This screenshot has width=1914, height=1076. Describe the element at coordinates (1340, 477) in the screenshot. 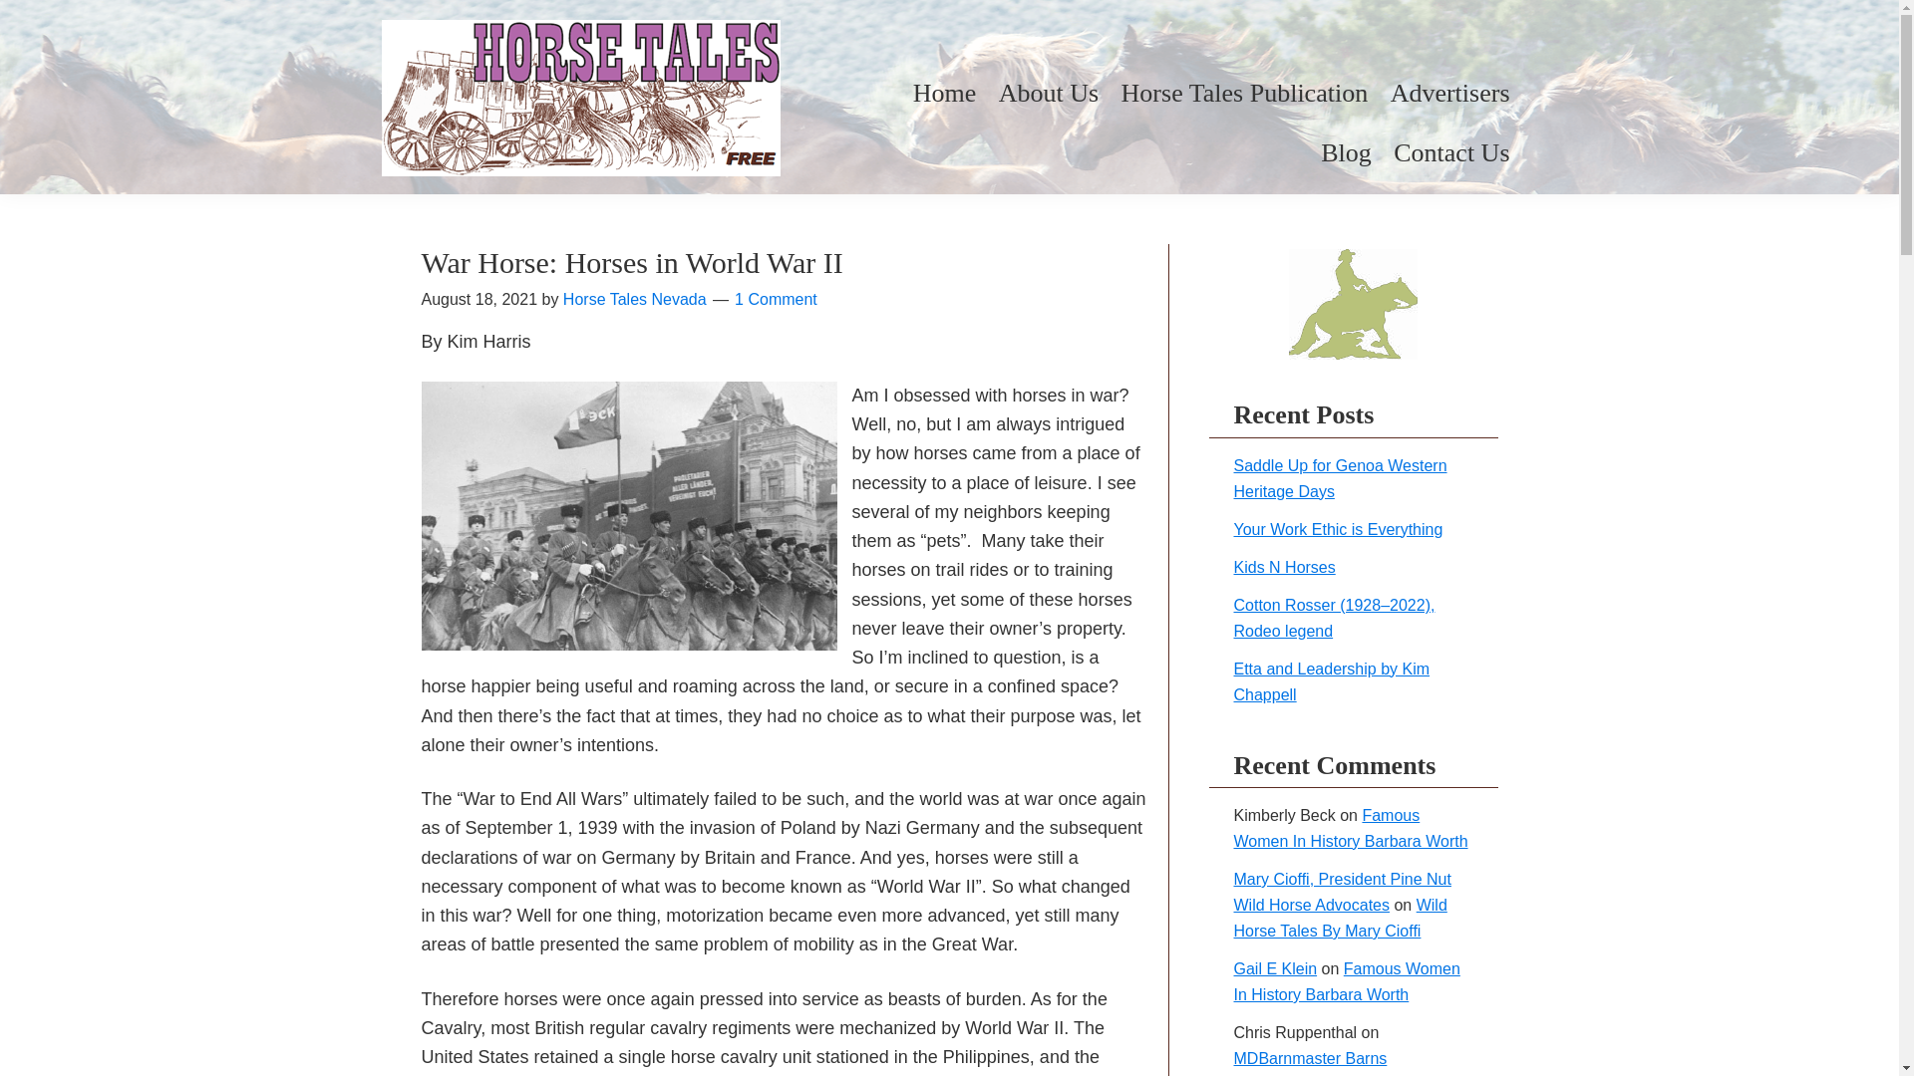

I see `Saddle Up for Genoa Western Heritage Days` at that location.